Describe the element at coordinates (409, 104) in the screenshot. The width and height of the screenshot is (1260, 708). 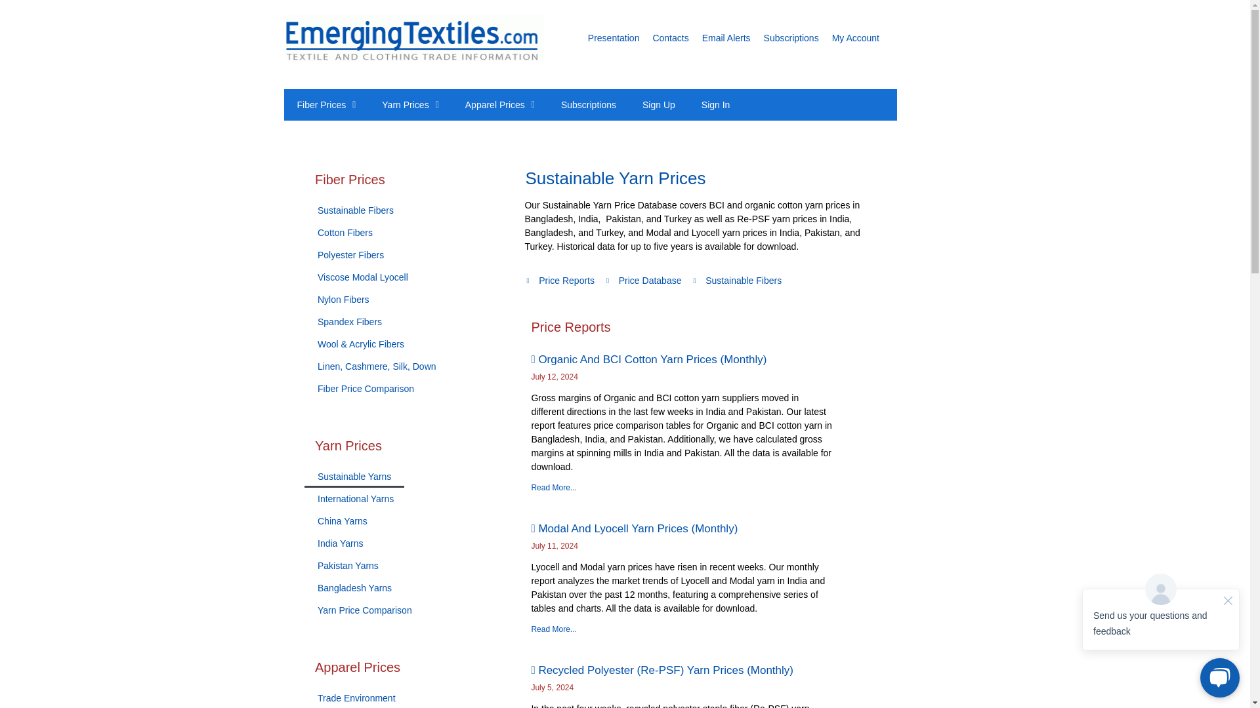
I see `Yarn Prices` at that location.